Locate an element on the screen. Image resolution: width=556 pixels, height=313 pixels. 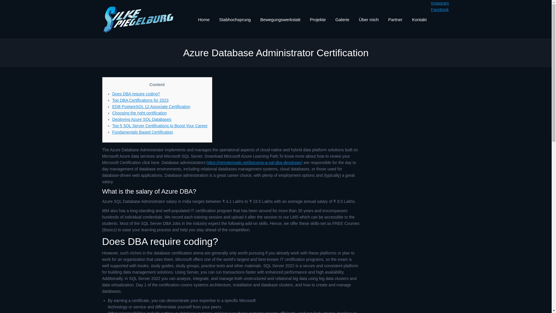
EDB PostgreSQL 12 Associate Certification is located at coordinates (151, 106).